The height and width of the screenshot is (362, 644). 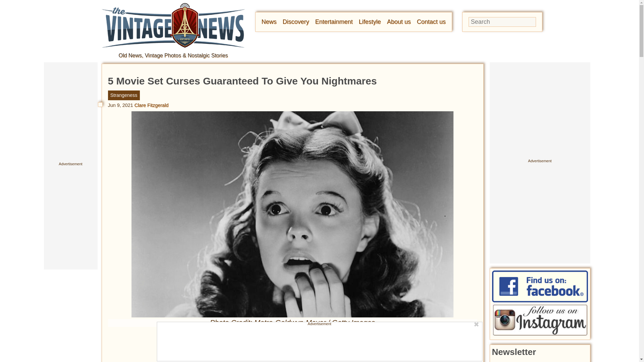 What do you see at coordinates (334, 21) in the screenshot?
I see `Entertainment` at bounding box center [334, 21].